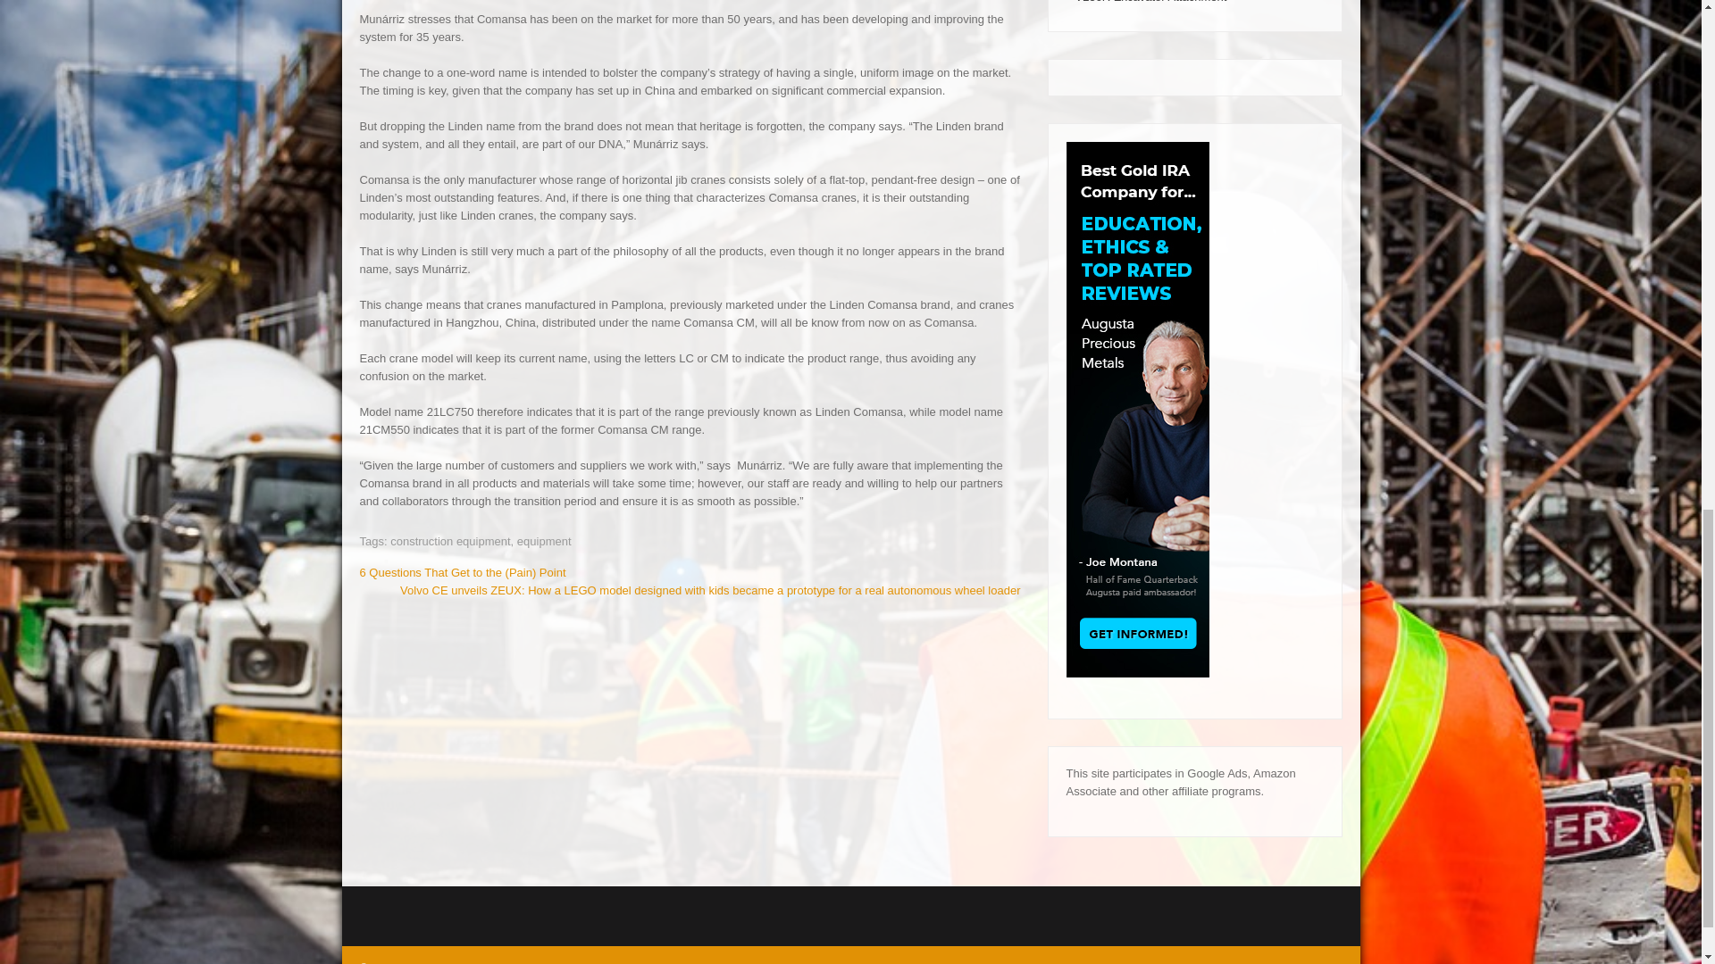 This screenshot has width=1715, height=964. I want to click on construction equipment, so click(450, 541).